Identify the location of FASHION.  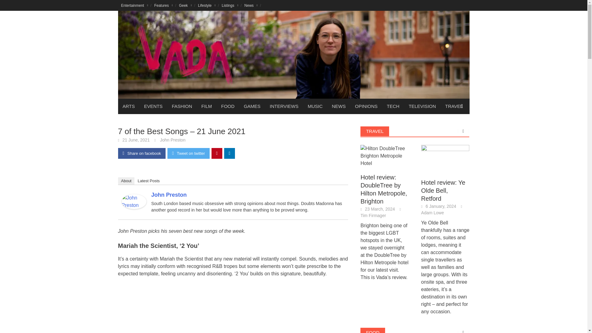
(182, 106).